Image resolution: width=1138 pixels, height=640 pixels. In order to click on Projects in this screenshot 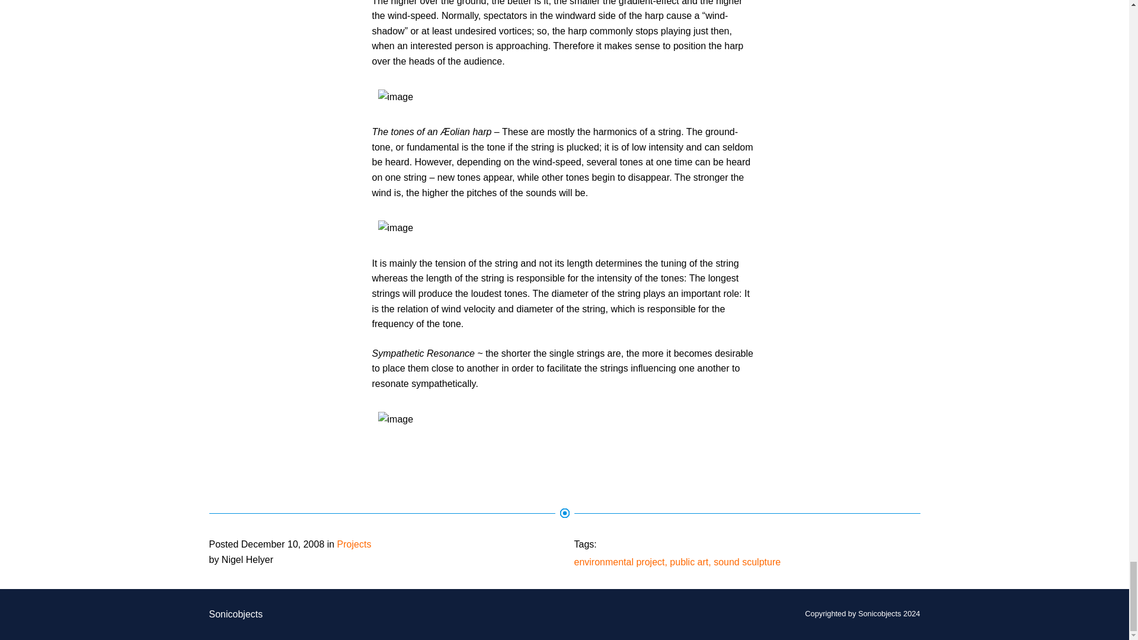, I will do `click(354, 544)`.